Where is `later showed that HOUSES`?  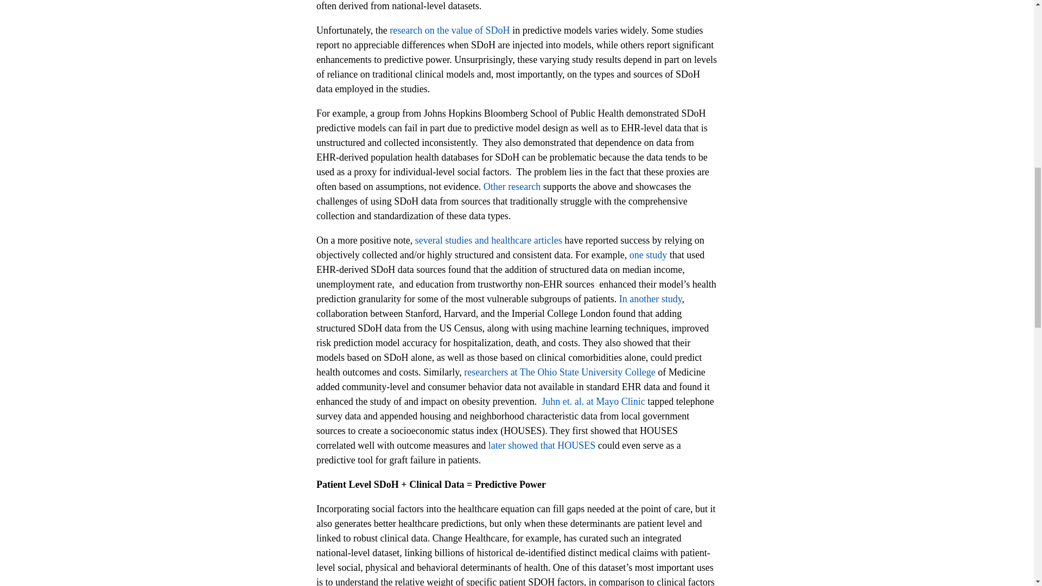 later showed that HOUSES is located at coordinates (542, 445).